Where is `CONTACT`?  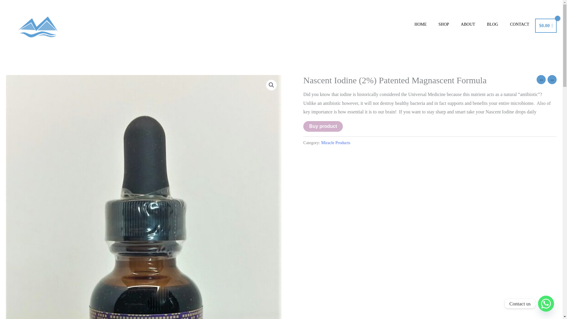 CONTACT is located at coordinates (519, 25).